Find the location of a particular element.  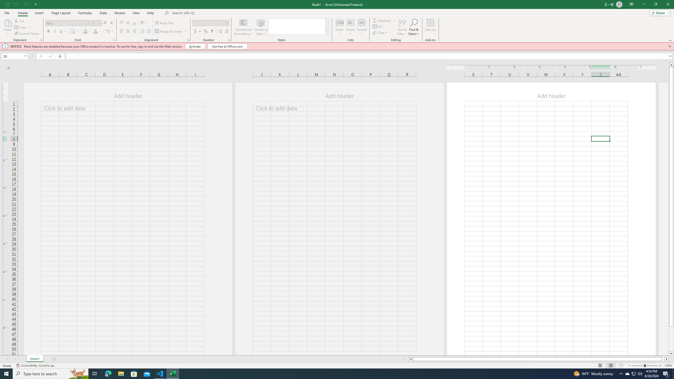

Top Align is located at coordinates (122, 23).